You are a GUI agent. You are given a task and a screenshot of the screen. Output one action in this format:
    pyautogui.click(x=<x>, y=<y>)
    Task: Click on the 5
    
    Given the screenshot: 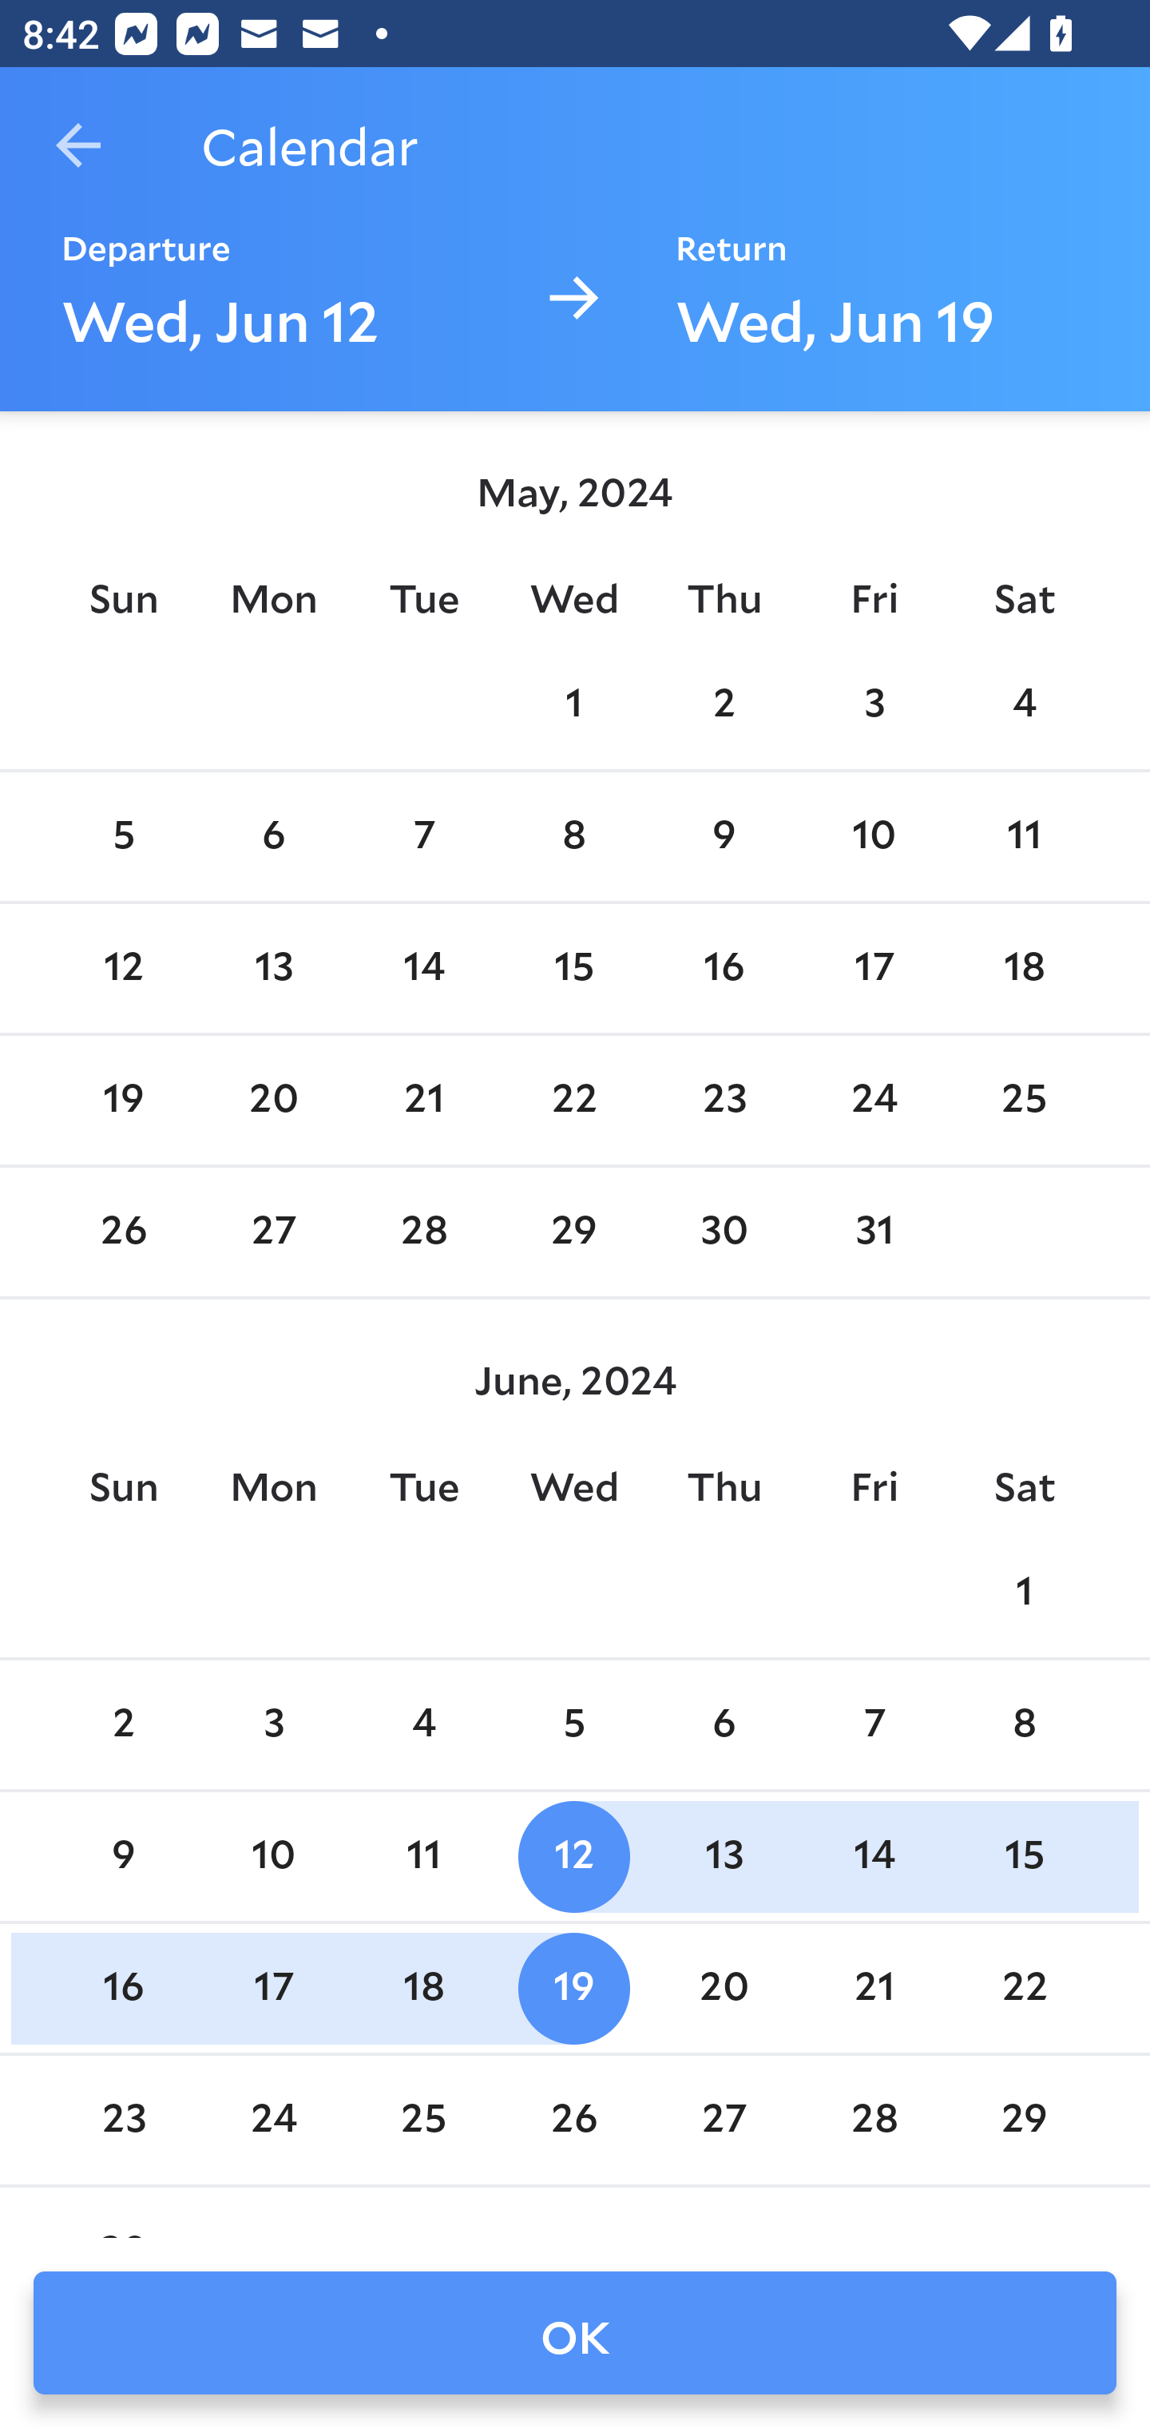 What is the action you would take?
    pyautogui.click(x=574, y=1726)
    